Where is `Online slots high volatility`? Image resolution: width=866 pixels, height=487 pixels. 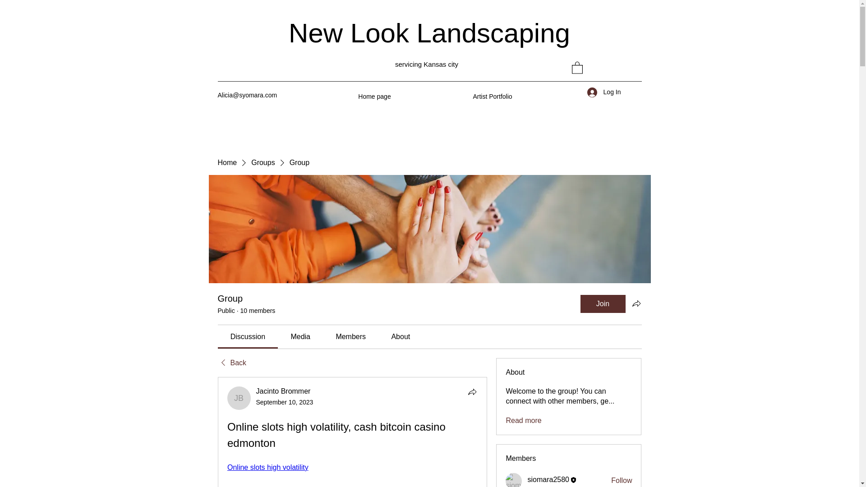
Online slots high volatility is located at coordinates (267, 467).